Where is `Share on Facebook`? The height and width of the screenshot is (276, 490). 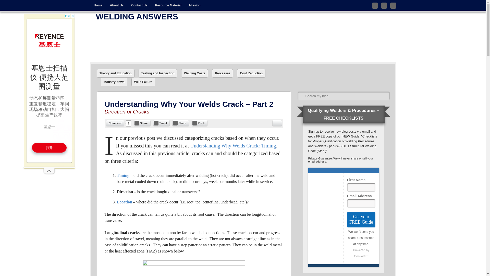 Share on Facebook is located at coordinates (142, 123).